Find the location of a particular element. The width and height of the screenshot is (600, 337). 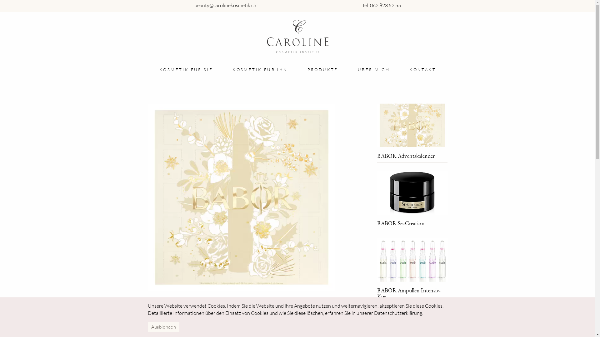

BABOR SeaCreation is located at coordinates (401, 223).